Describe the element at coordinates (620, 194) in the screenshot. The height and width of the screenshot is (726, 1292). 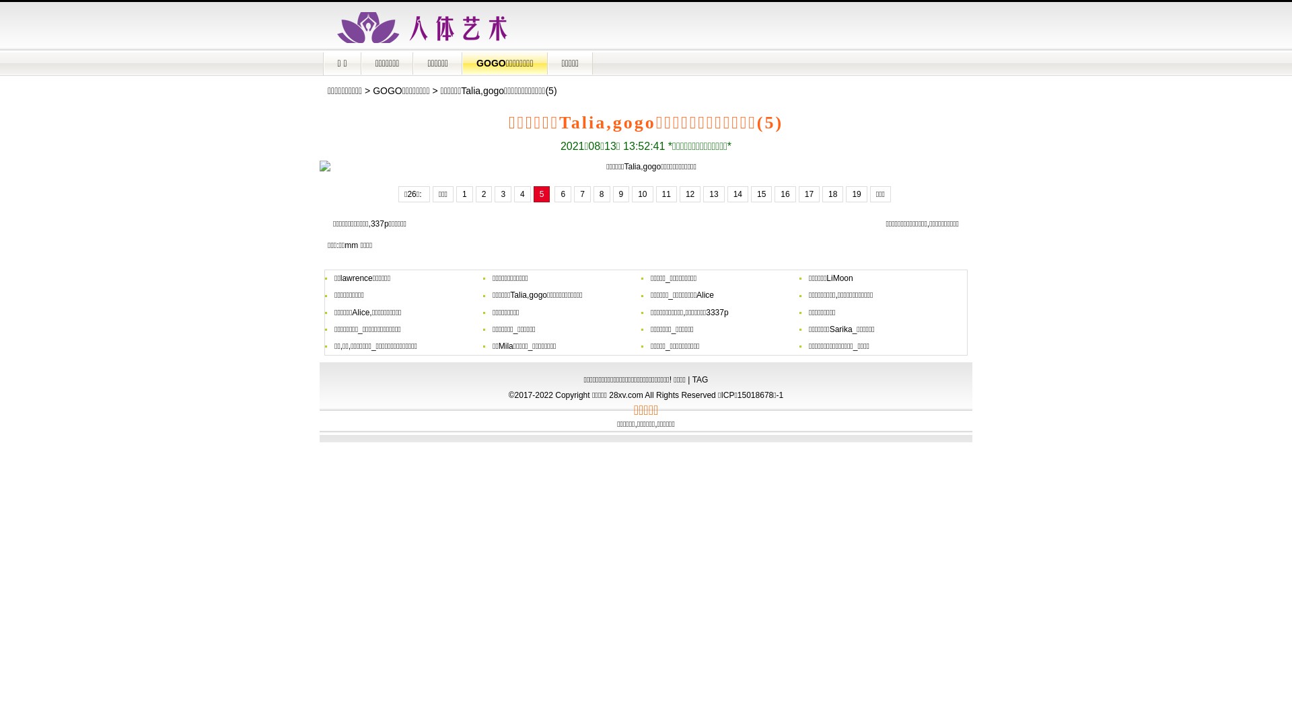
I see `9` at that location.